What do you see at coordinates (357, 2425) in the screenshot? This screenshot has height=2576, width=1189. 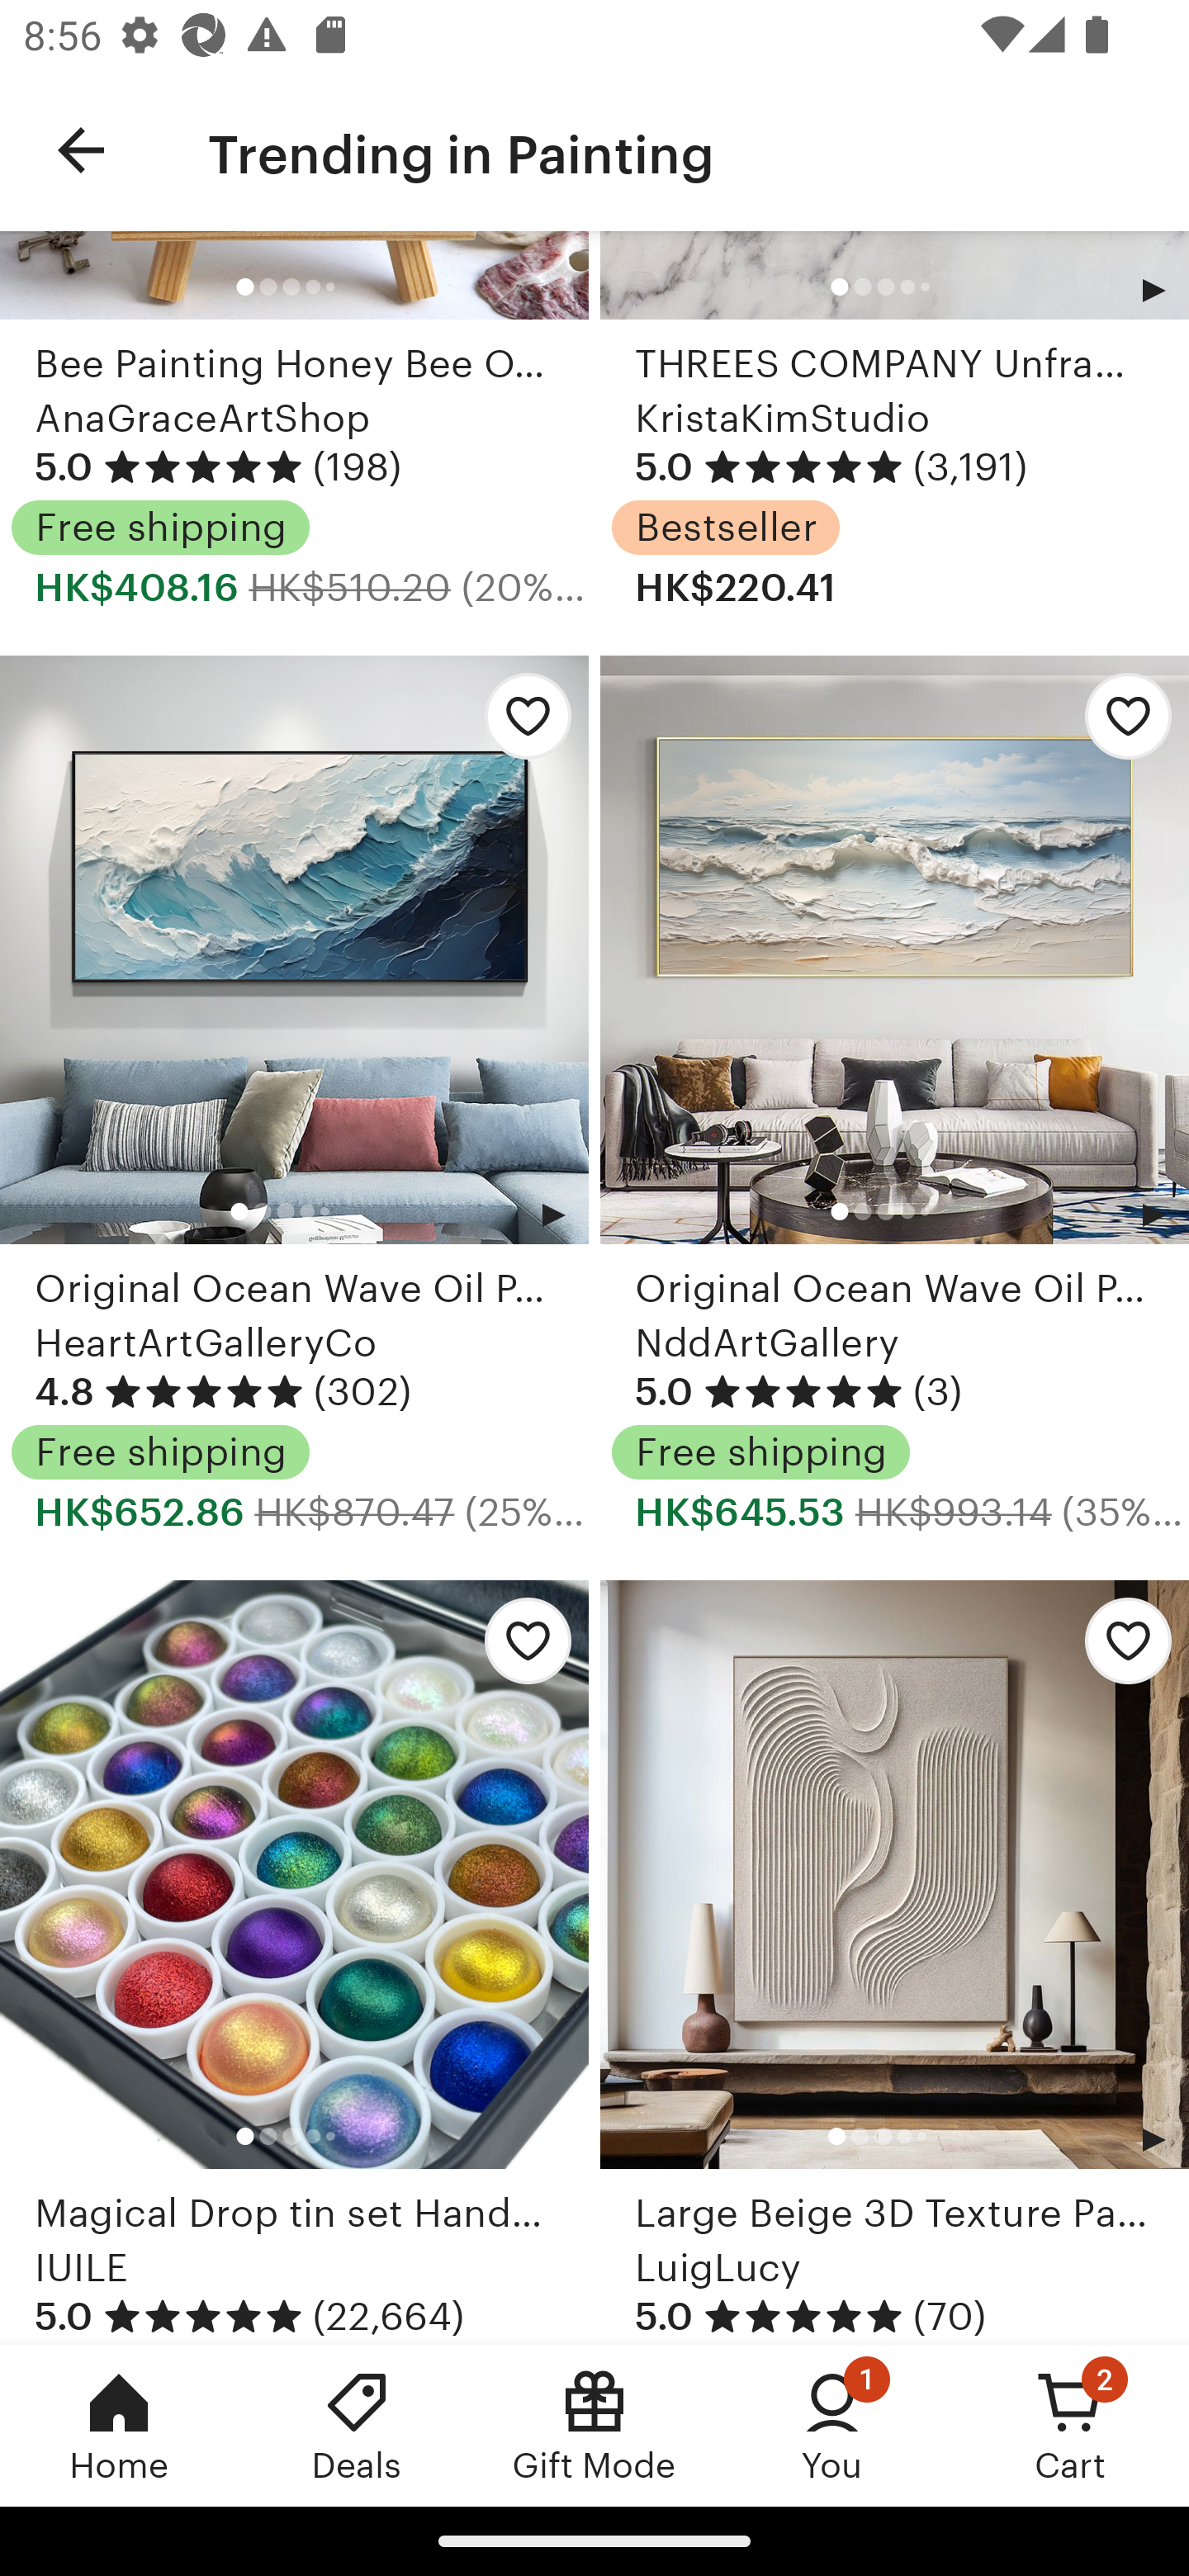 I see `Deals` at bounding box center [357, 2425].